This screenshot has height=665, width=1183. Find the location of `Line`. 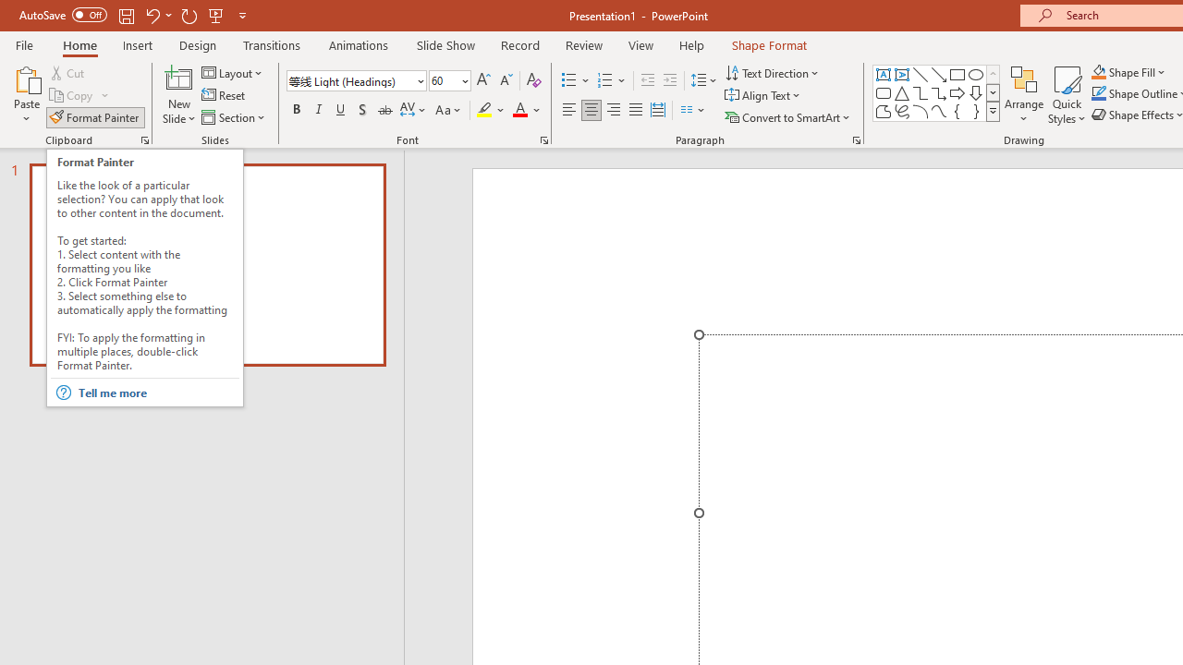

Line is located at coordinates (921, 74).